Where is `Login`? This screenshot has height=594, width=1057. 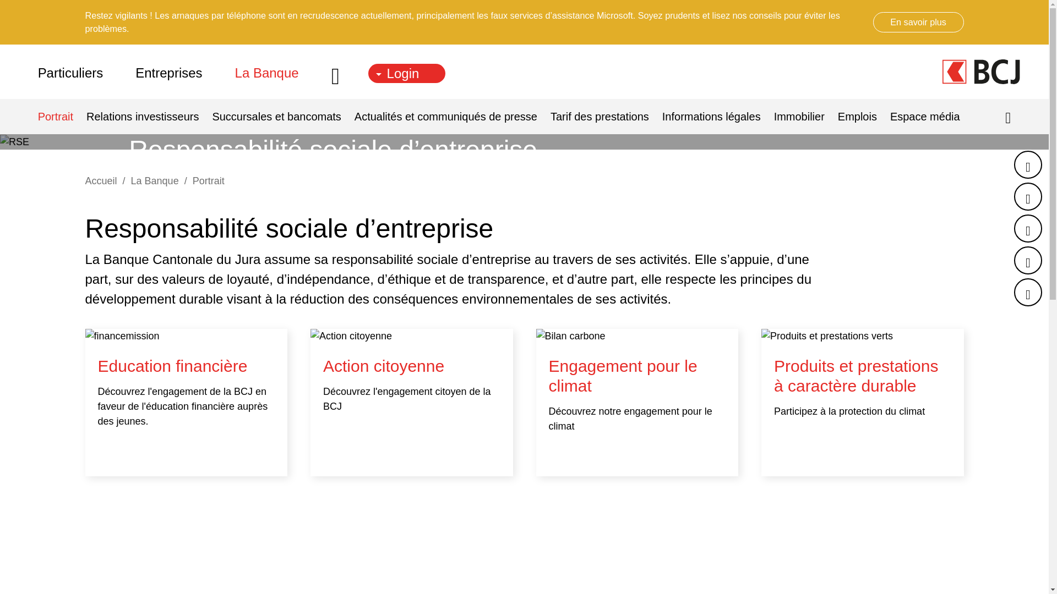
Login is located at coordinates (407, 74).